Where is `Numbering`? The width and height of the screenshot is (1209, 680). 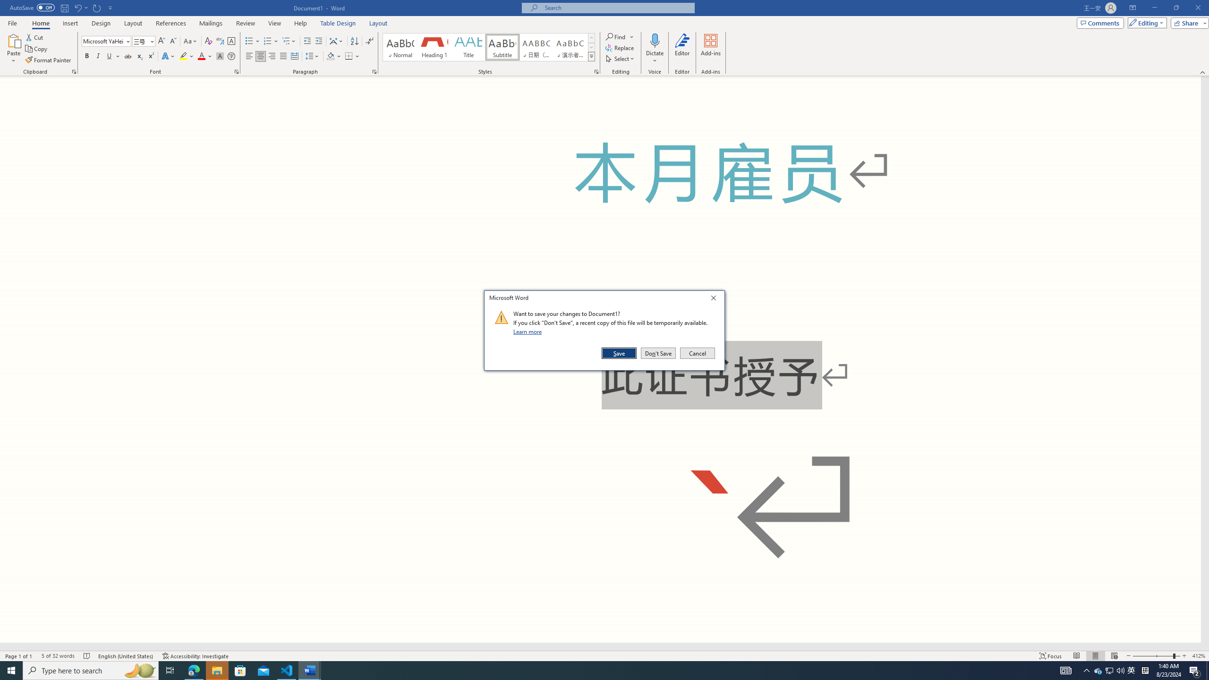
Numbering is located at coordinates (267, 42).